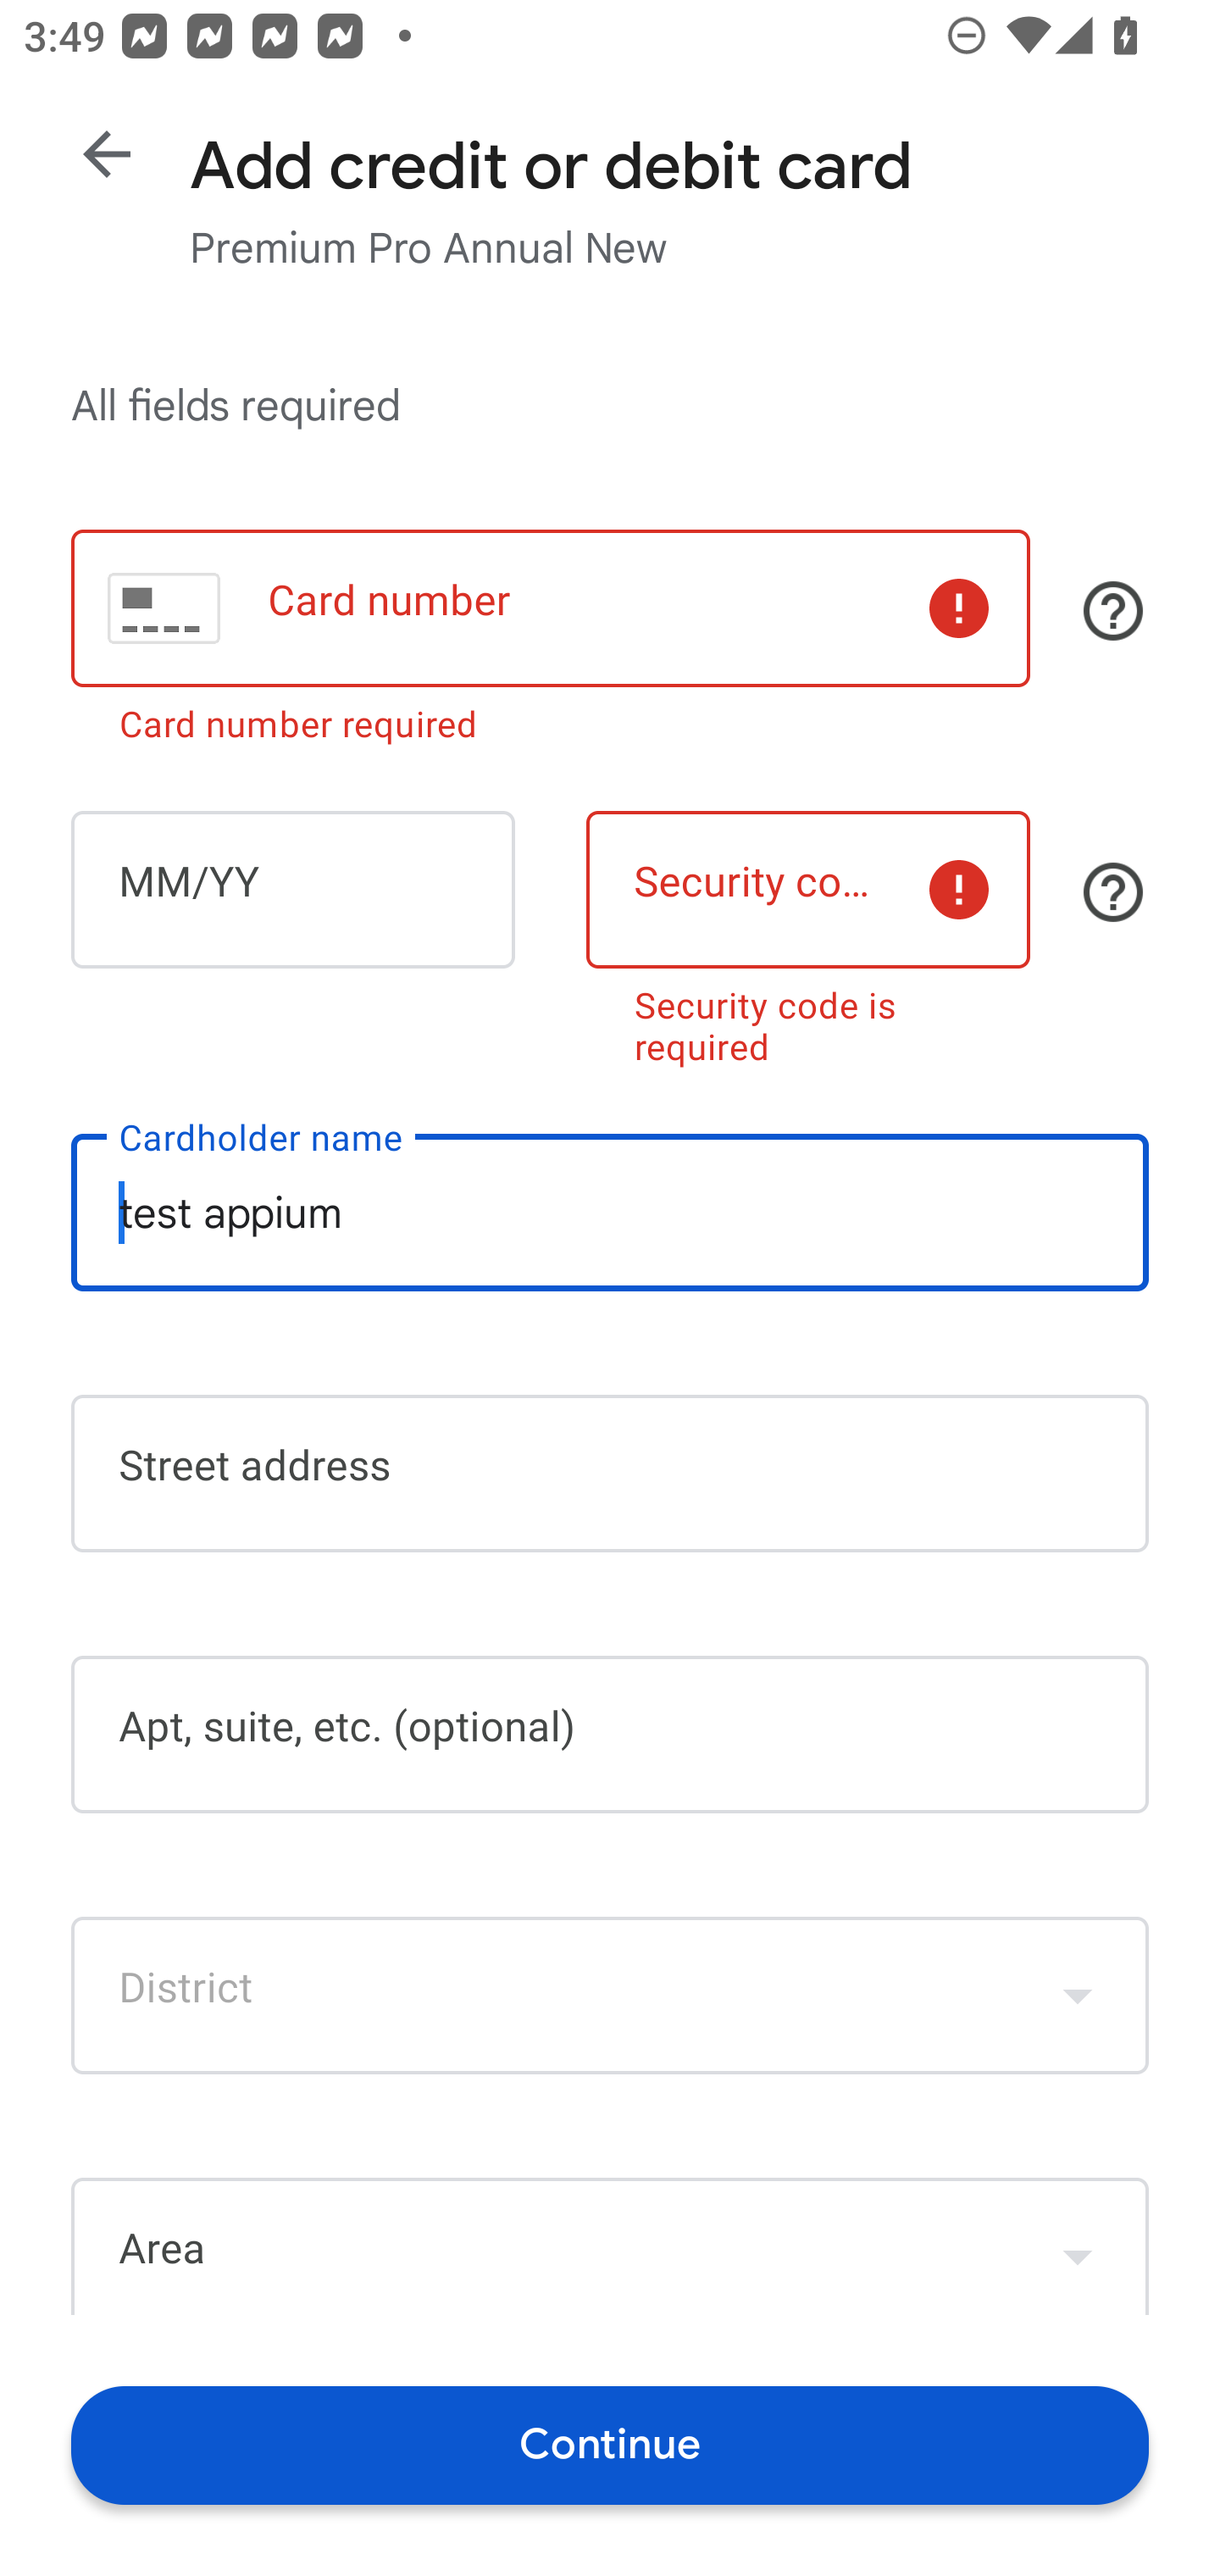 The height and width of the screenshot is (2576, 1220). Describe the element at coordinates (610, 2246) in the screenshot. I see `Area` at that location.